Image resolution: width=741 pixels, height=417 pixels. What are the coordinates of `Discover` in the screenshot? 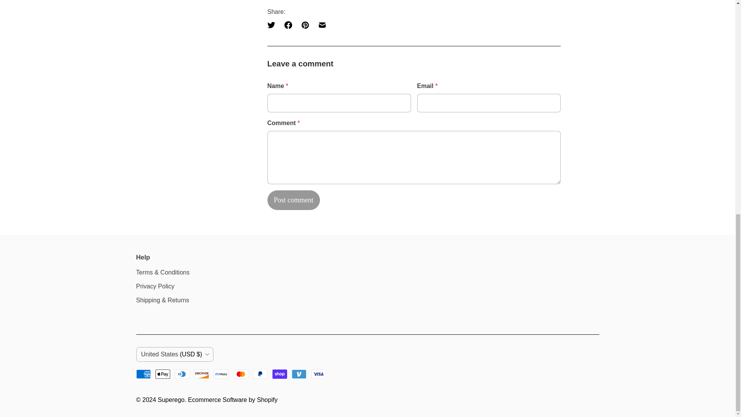 It's located at (201, 374).